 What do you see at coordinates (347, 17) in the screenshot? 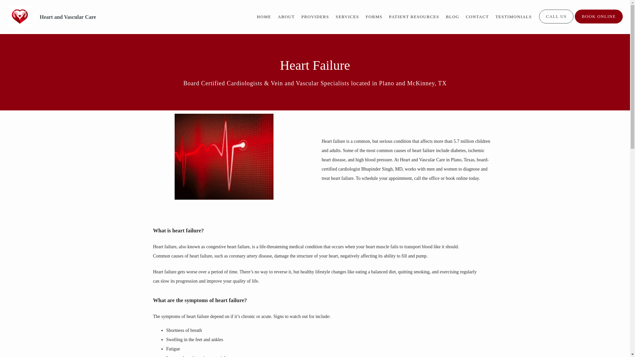
I see `SERVICES` at bounding box center [347, 17].